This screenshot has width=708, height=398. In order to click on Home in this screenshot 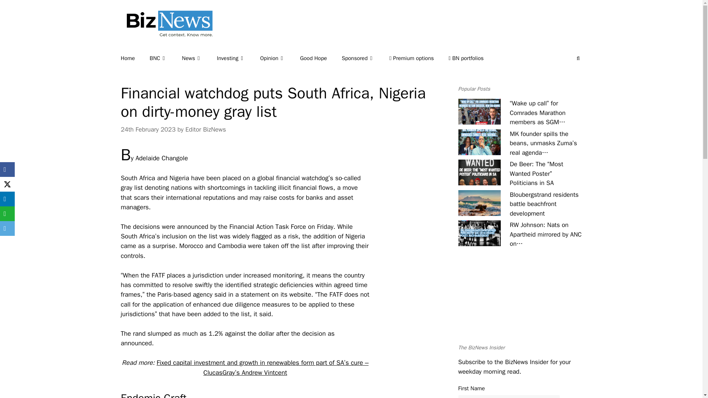, I will do `click(135, 58)`.